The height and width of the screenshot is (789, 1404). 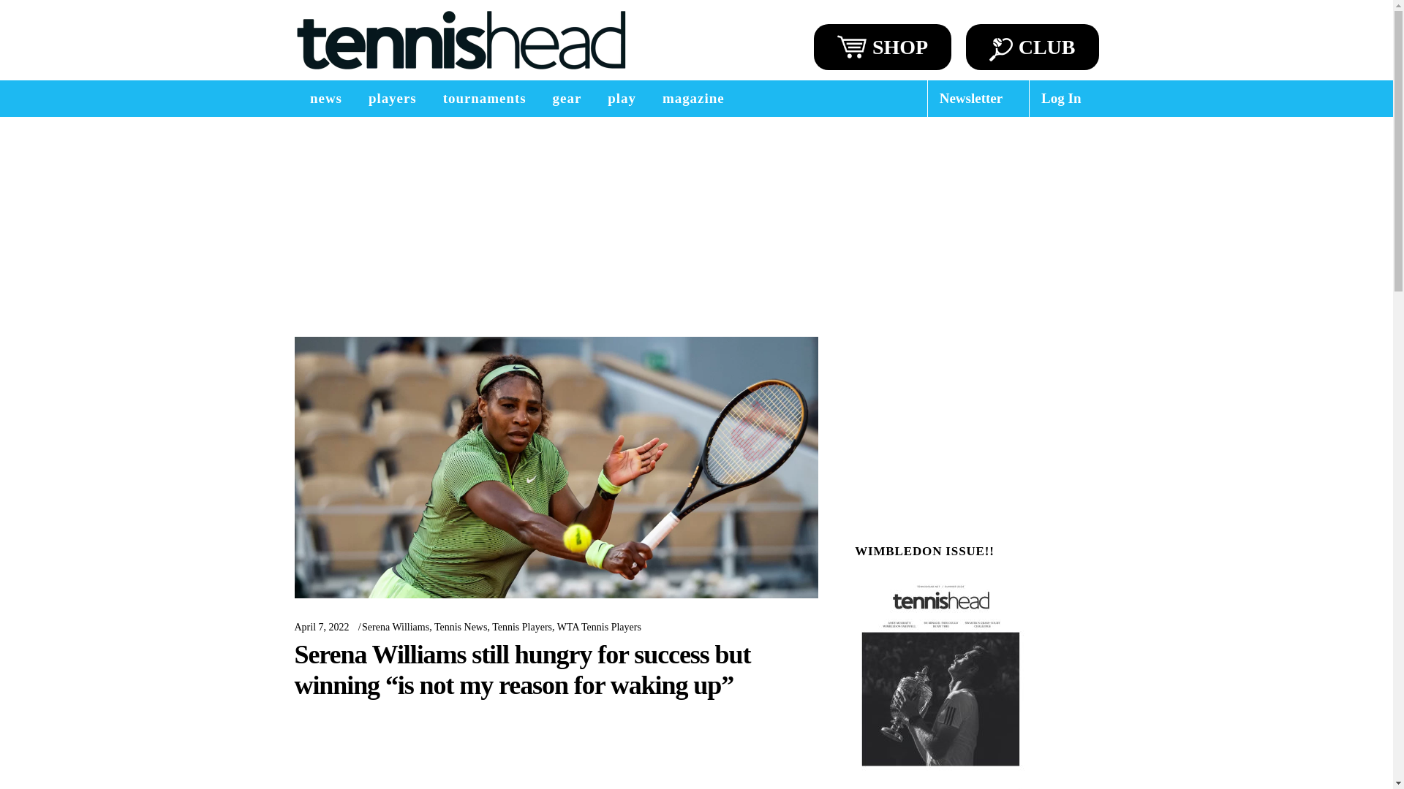 What do you see at coordinates (883, 47) in the screenshot?
I see `SHOP` at bounding box center [883, 47].